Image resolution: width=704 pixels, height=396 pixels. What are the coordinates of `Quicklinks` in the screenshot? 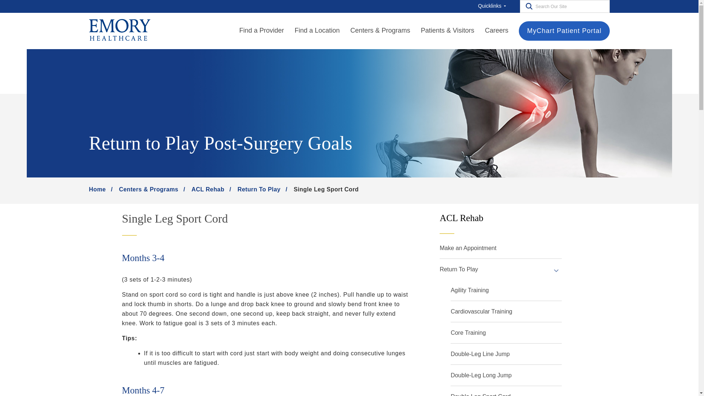 It's located at (494, 6).